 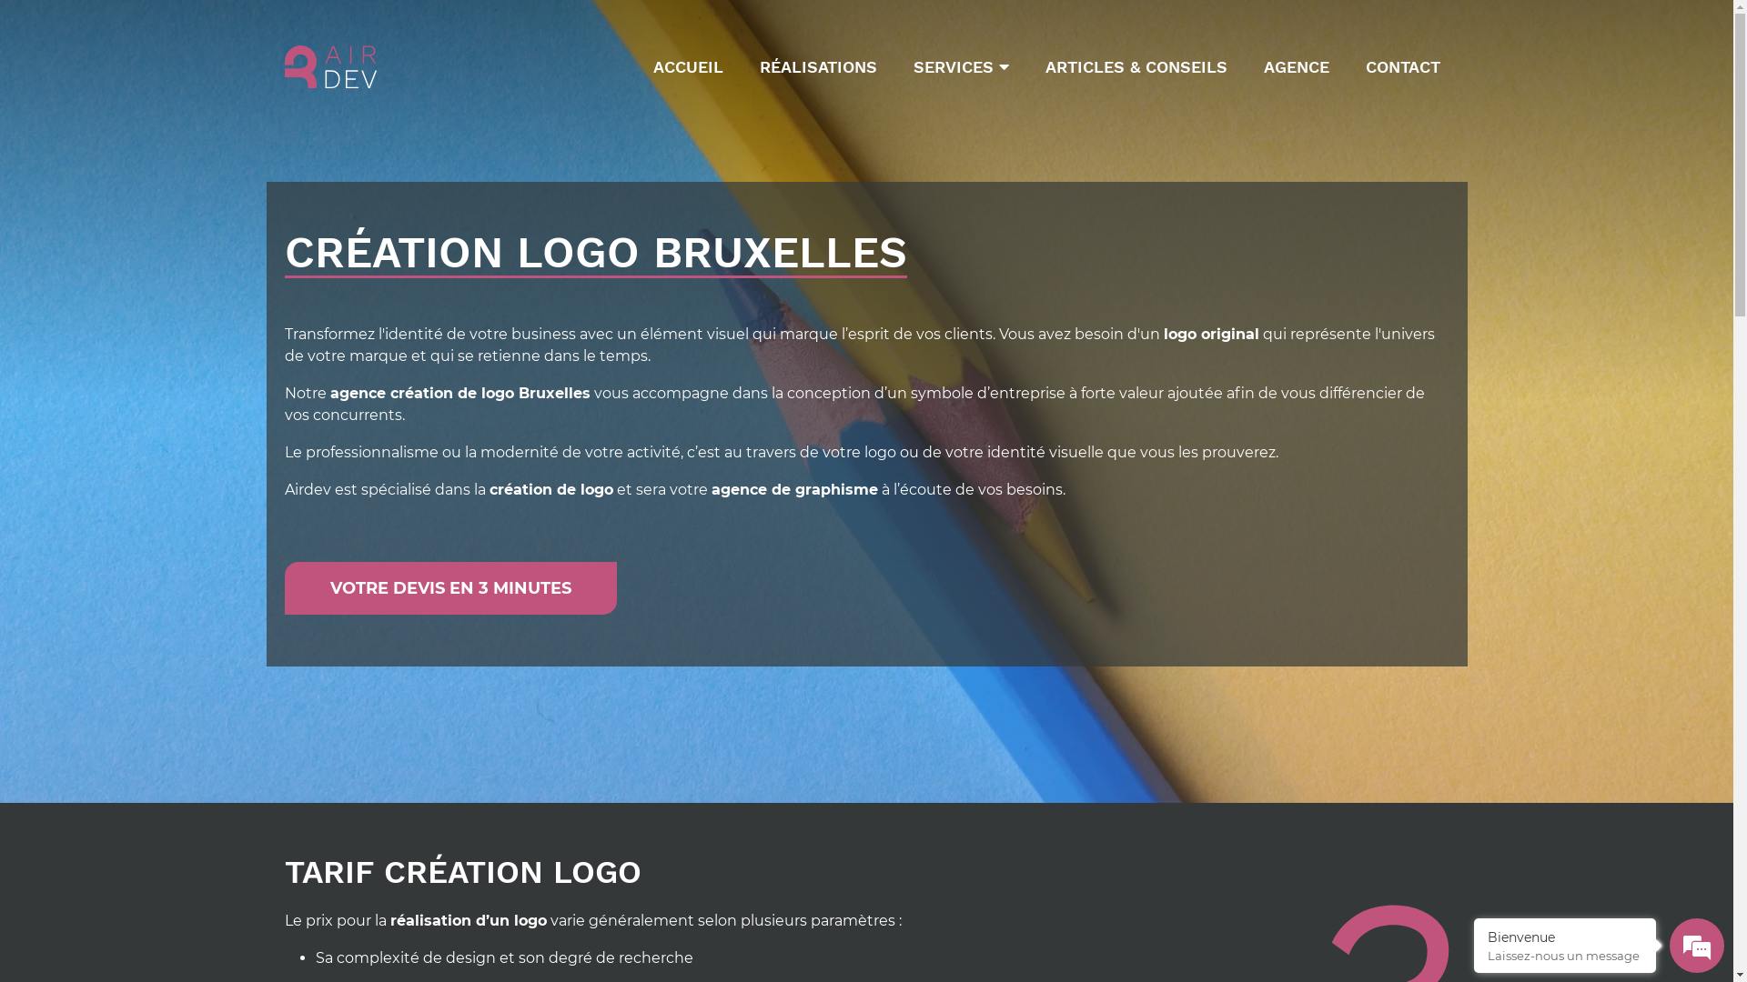 I want to click on AGENCE, so click(x=1296, y=67).